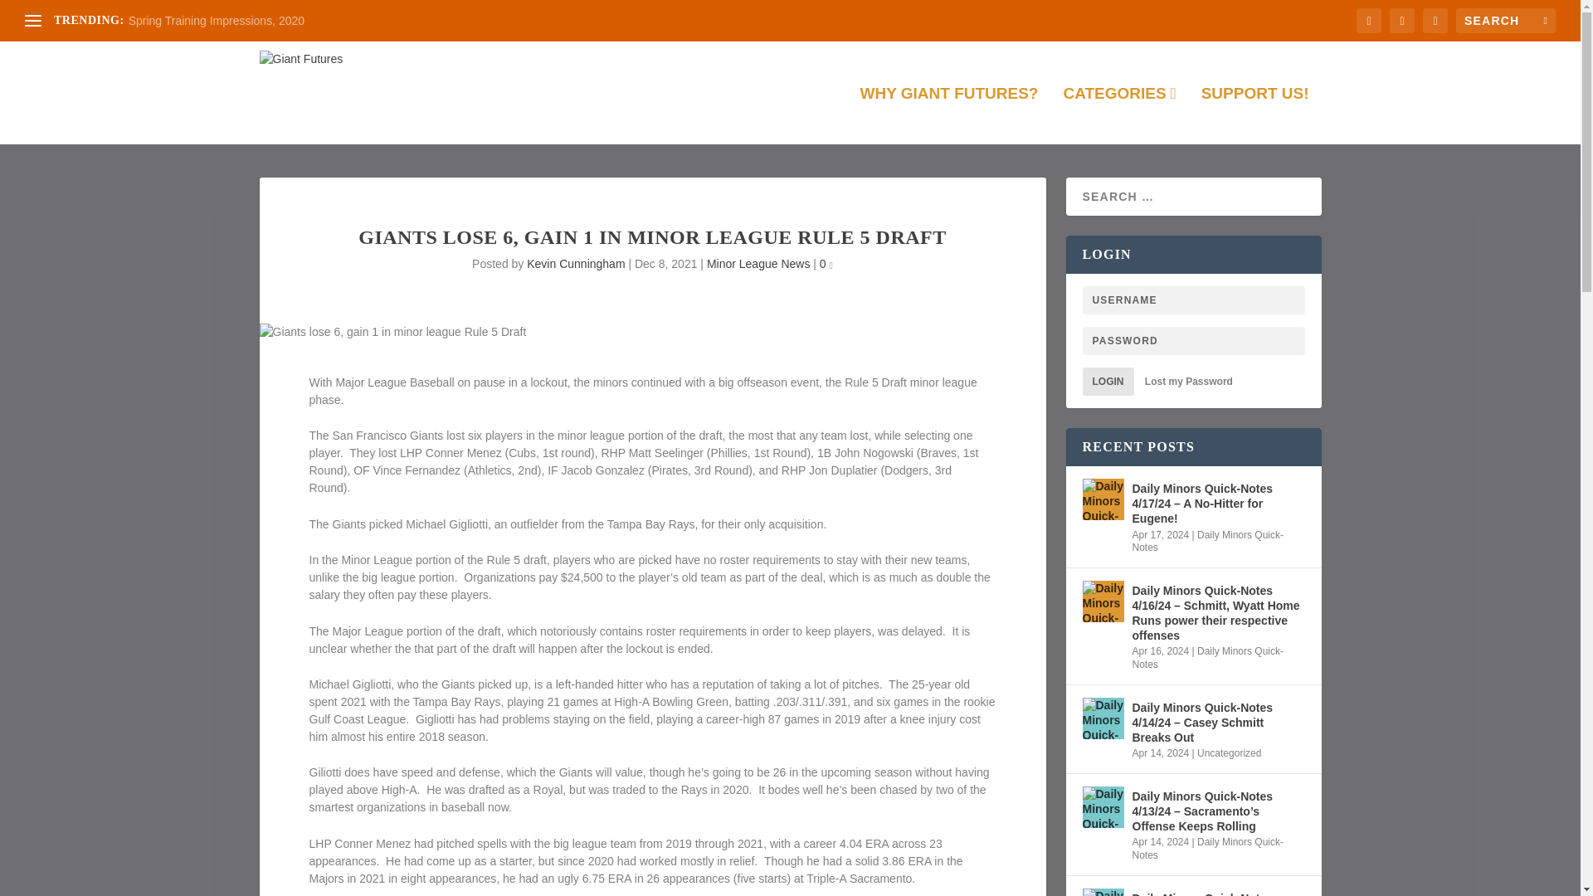 The image size is (1593, 896). Describe the element at coordinates (1505, 20) in the screenshot. I see `Search for:` at that location.